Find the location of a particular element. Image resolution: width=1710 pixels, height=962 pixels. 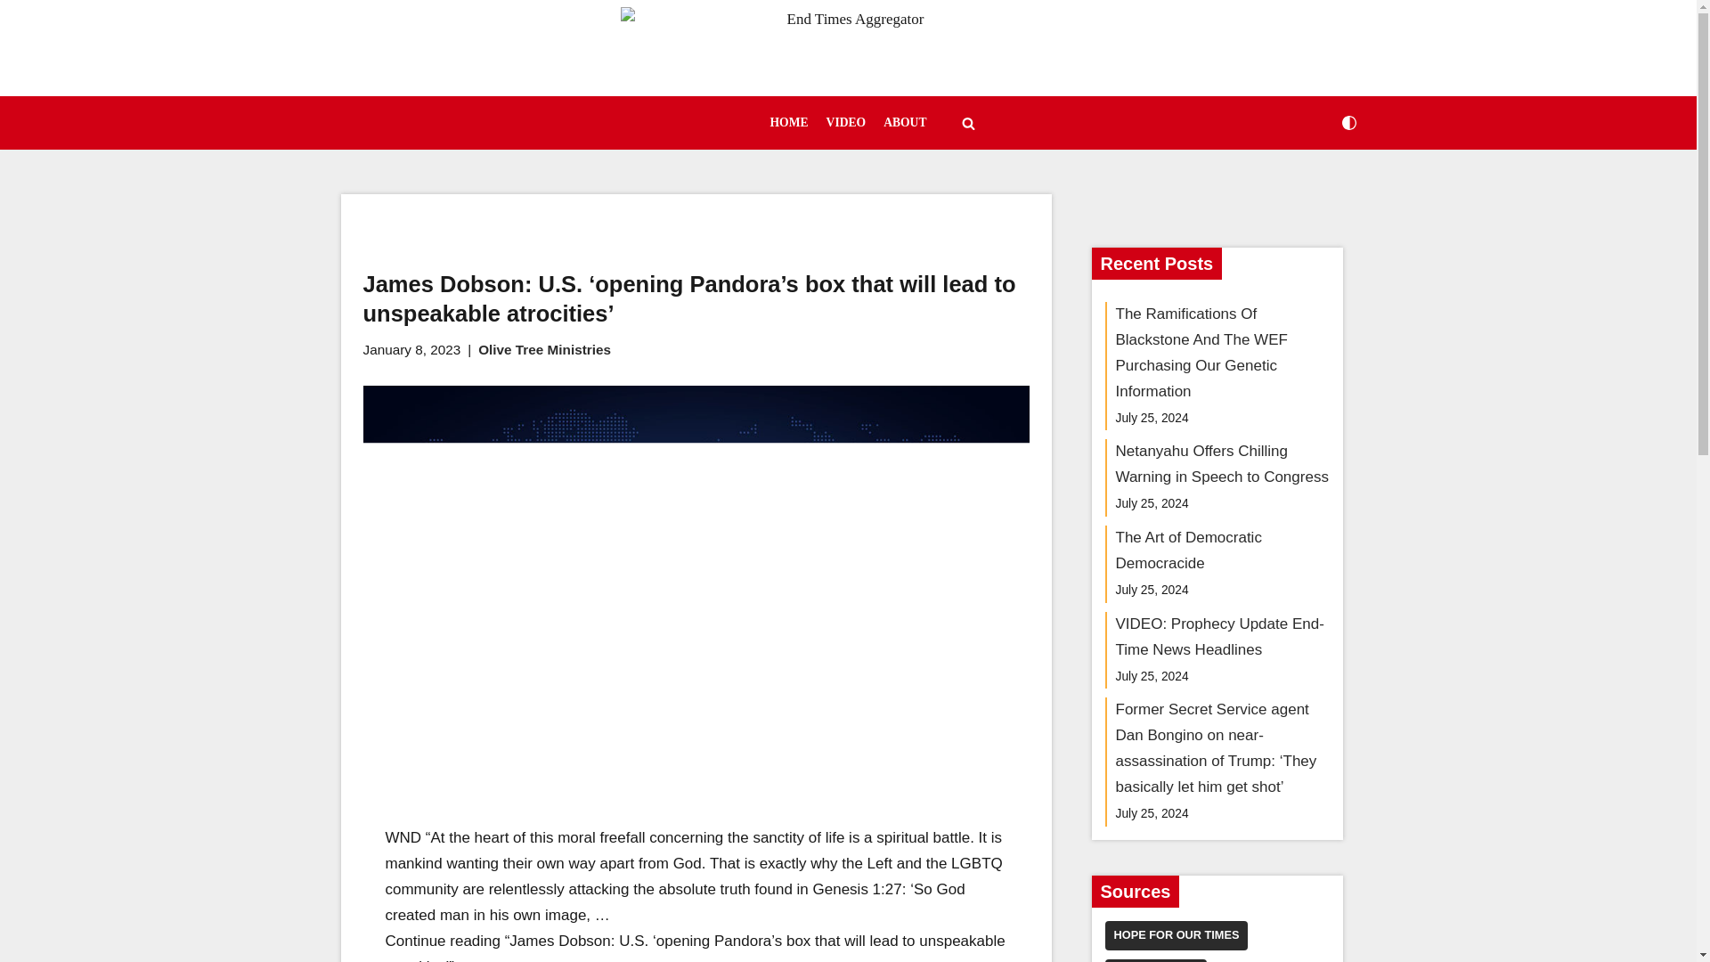

The Art of Democratic Democracide is located at coordinates (1188, 550).